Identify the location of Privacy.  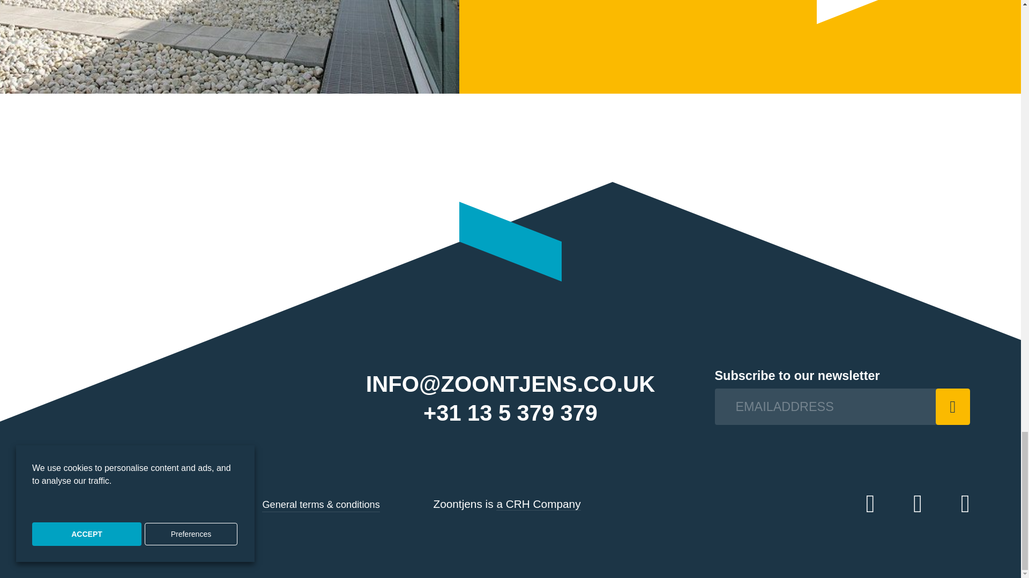
(181, 504).